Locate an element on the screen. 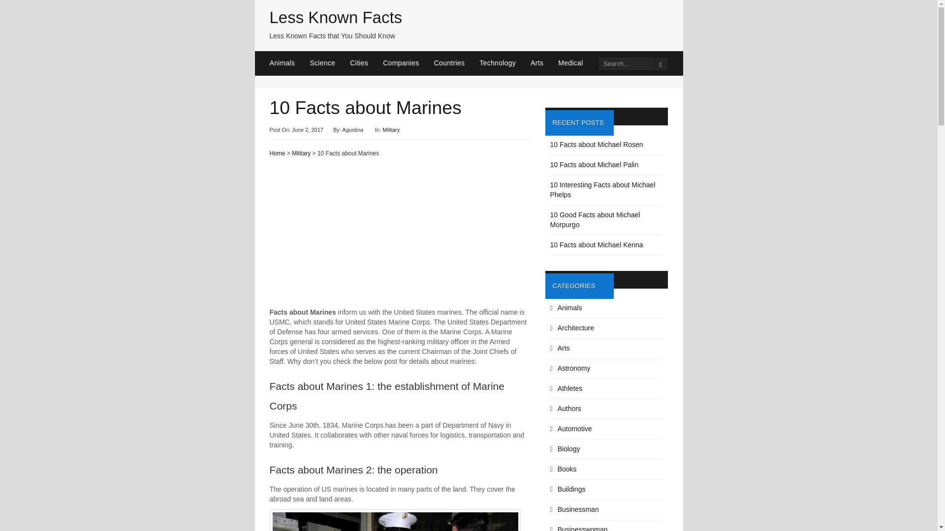 The width and height of the screenshot is (945, 531). Advertisement is located at coordinates (400, 236).